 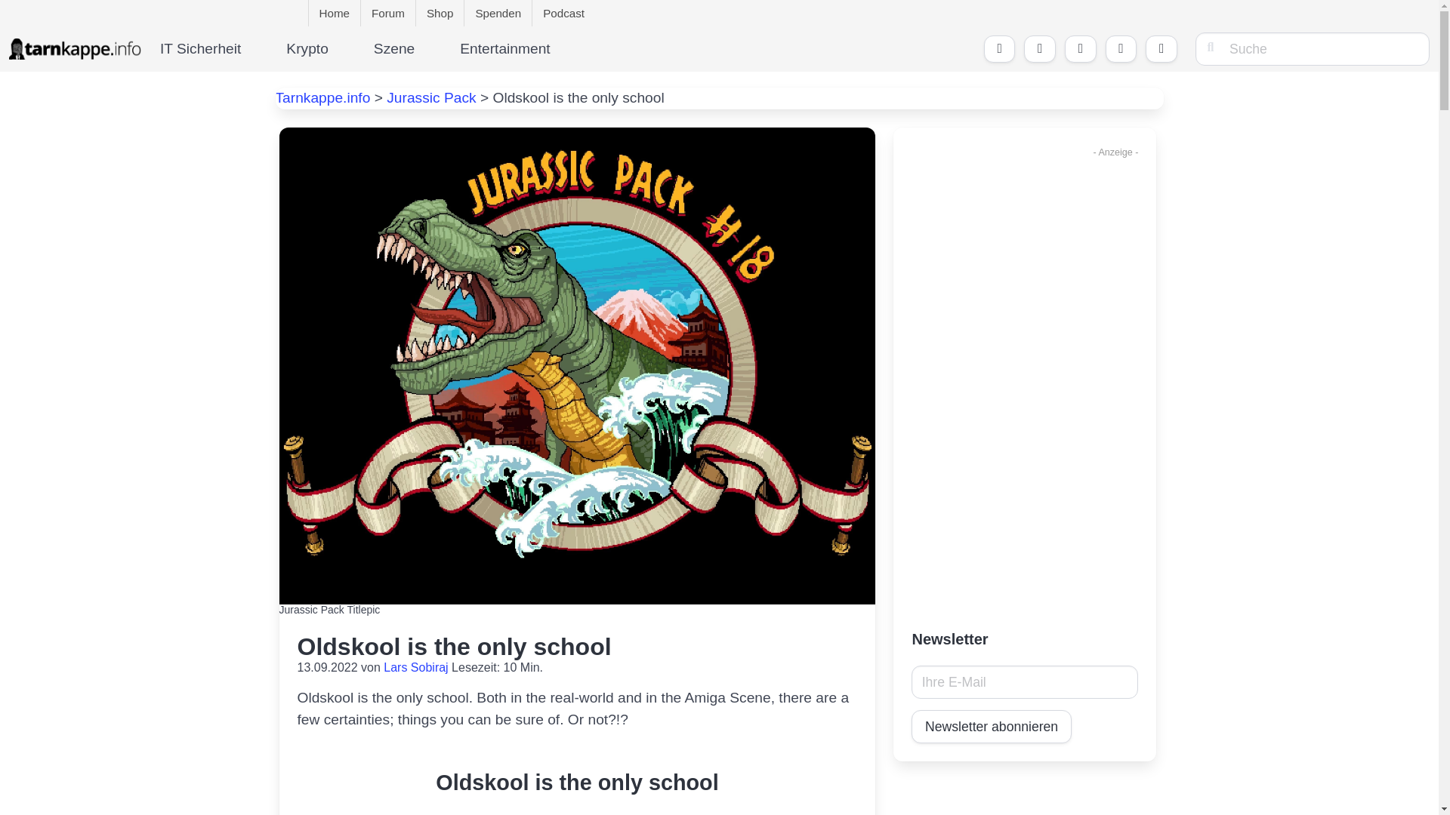 What do you see at coordinates (504, 48) in the screenshot?
I see `Entertainment` at bounding box center [504, 48].